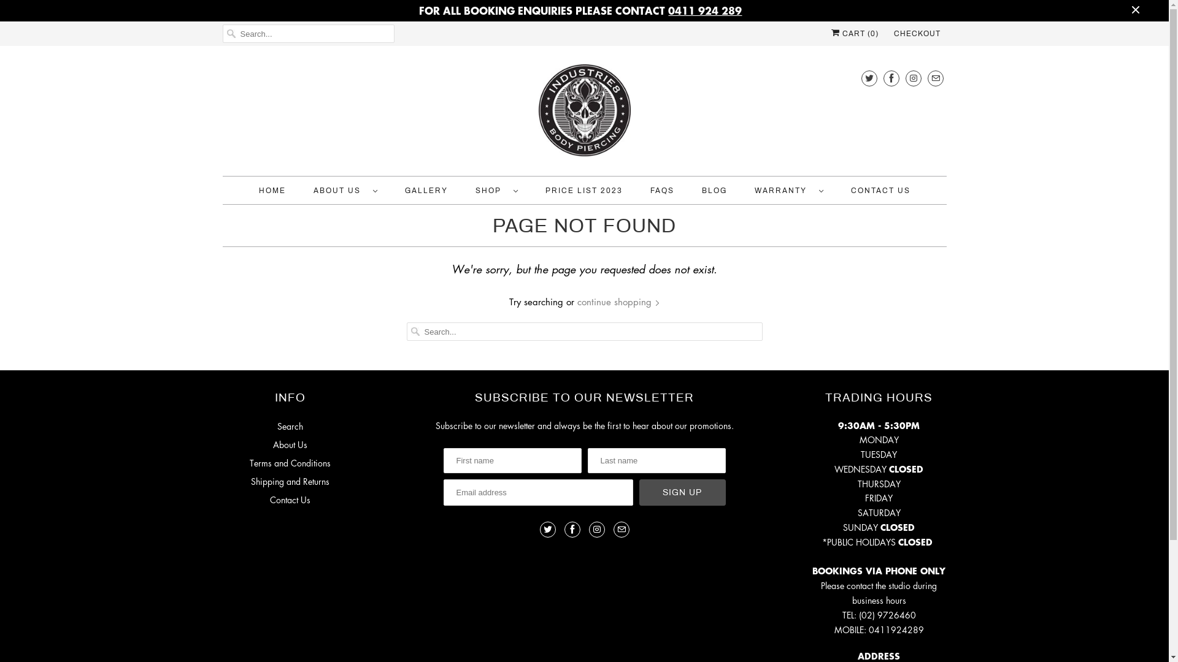 This screenshot has height=662, width=1178. Describe the element at coordinates (290, 500) in the screenshot. I see `Contact Us` at that location.